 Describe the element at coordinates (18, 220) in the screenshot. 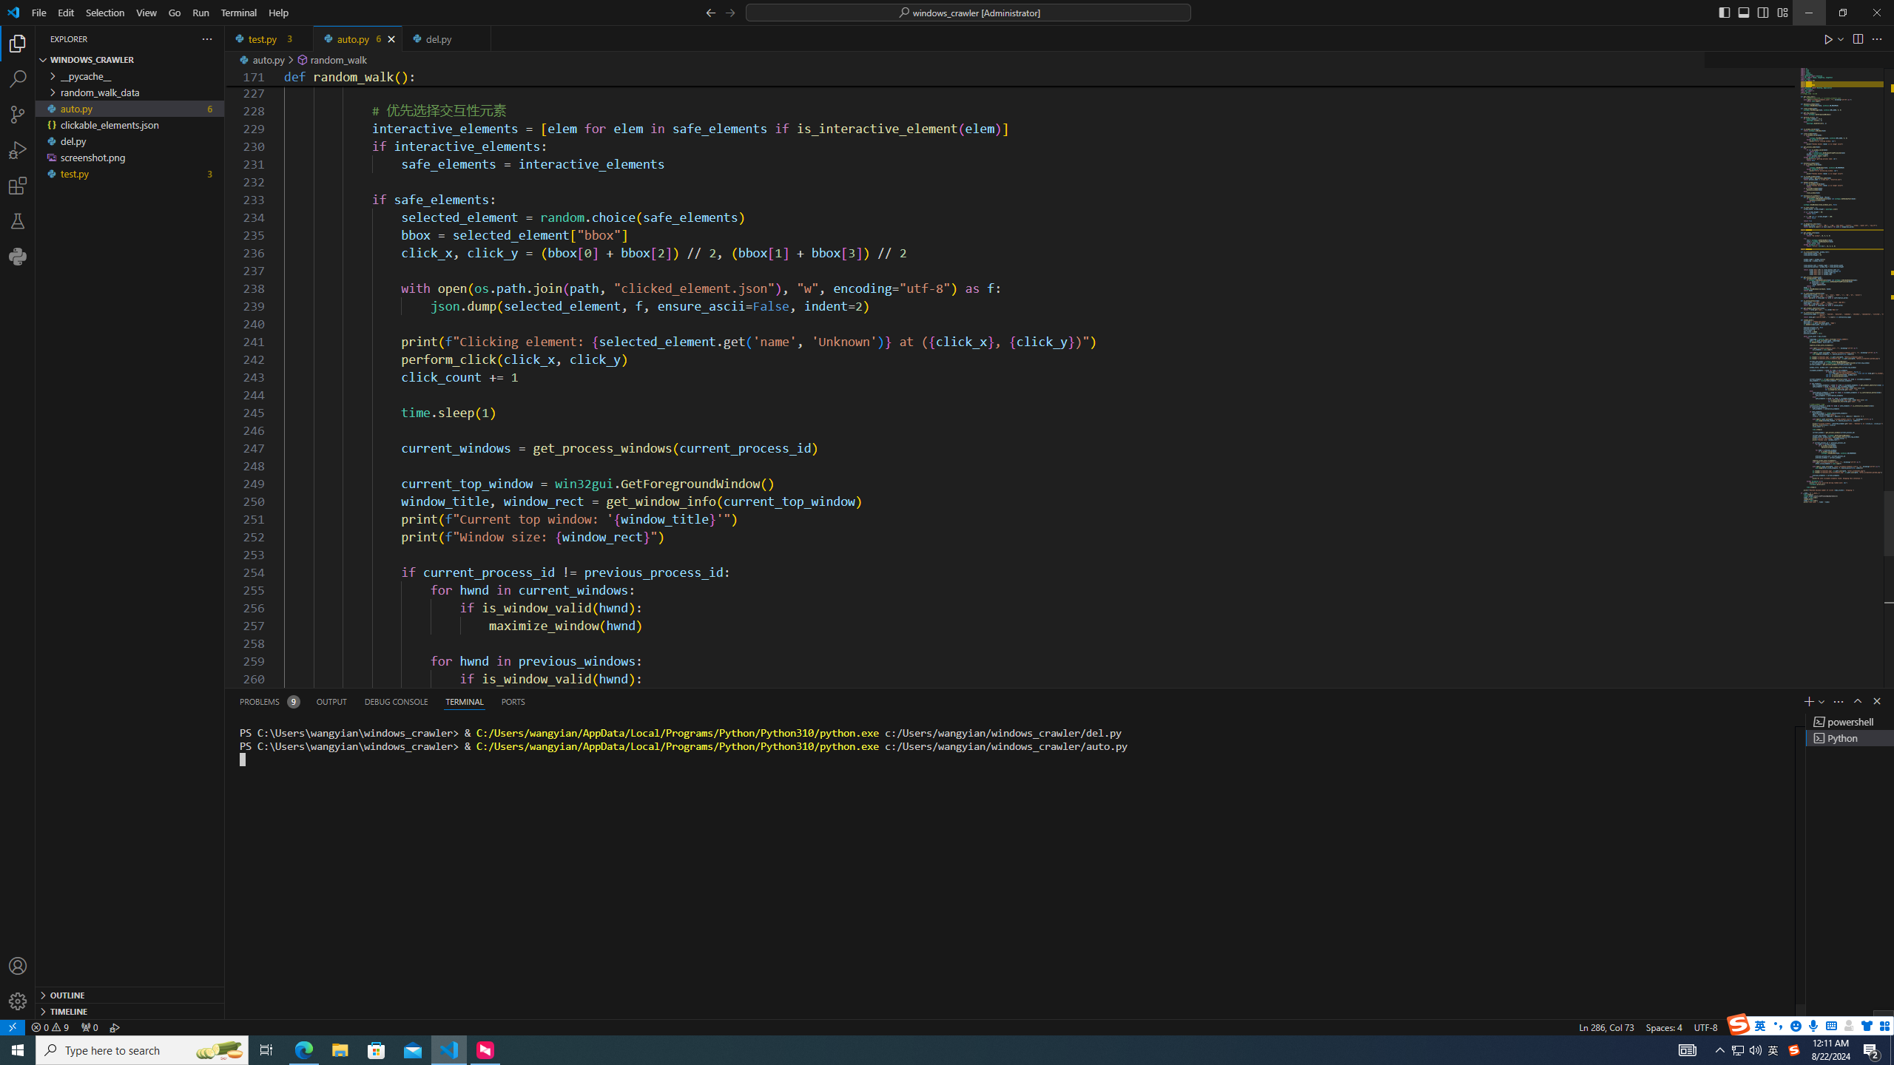

I see `Testing` at that location.